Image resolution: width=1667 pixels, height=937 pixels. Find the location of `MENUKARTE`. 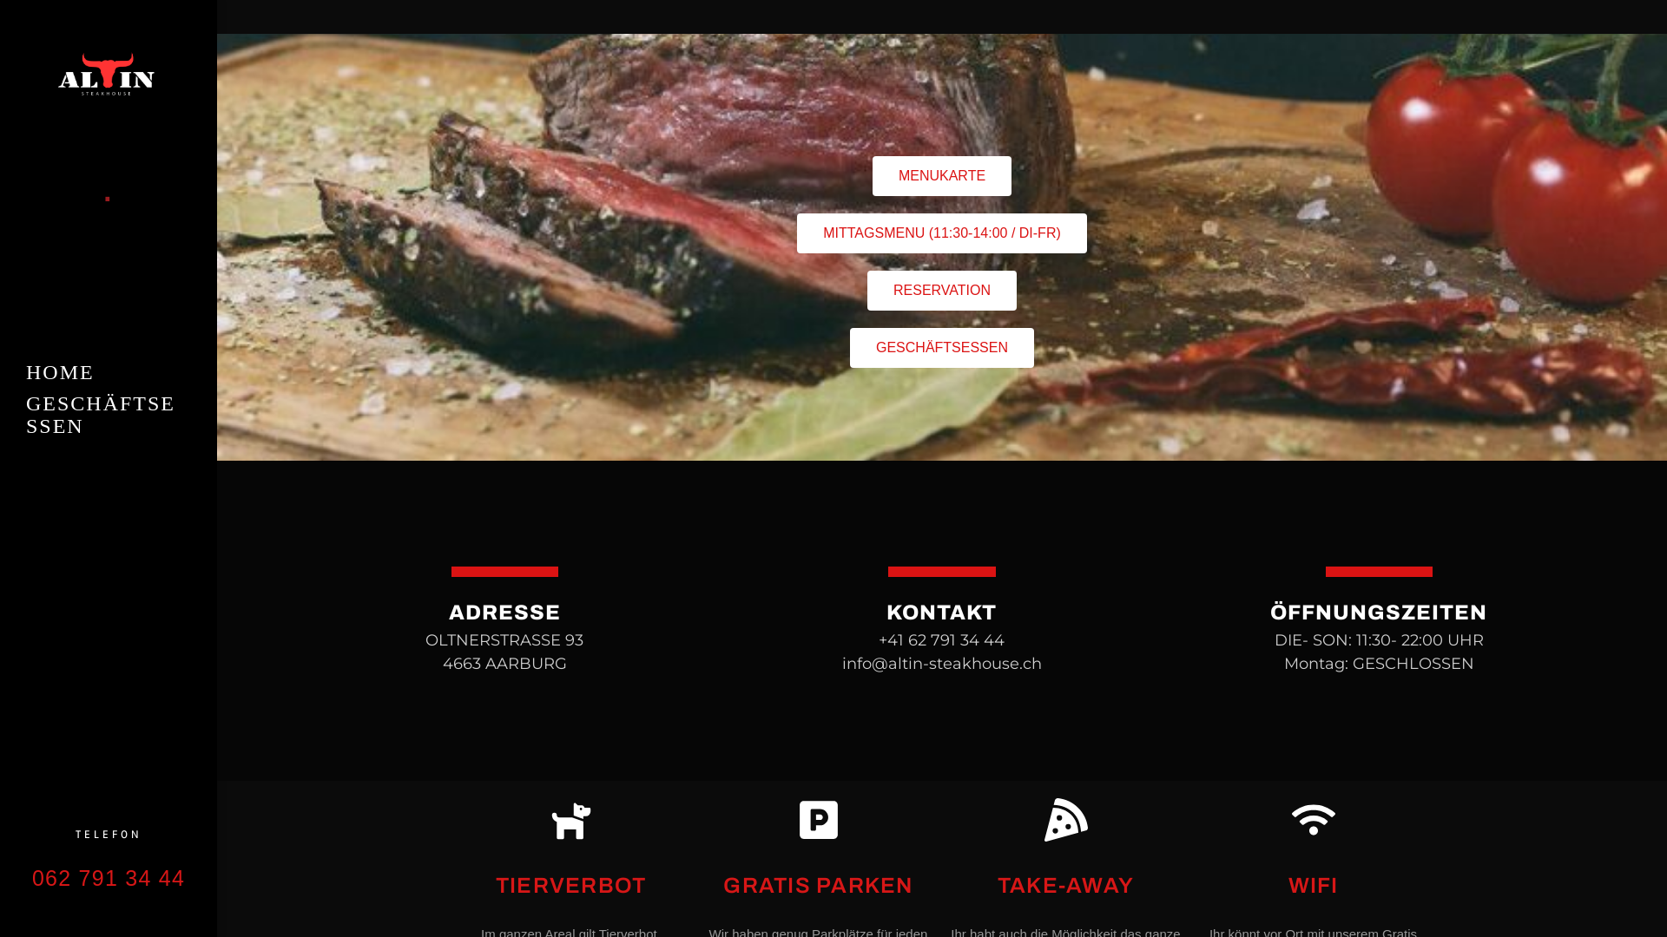

MENUKARTE is located at coordinates (942, 176).